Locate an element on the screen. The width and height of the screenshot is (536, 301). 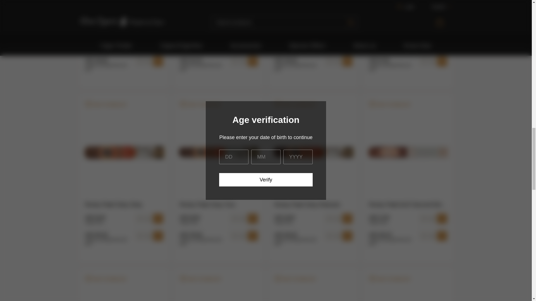
Please sign in first! is located at coordinates (390, 104).